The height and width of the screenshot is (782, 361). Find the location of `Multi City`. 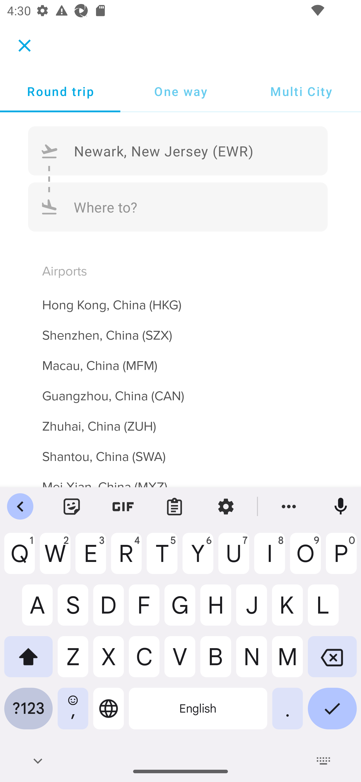

Multi City is located at coordinates (301, 91).